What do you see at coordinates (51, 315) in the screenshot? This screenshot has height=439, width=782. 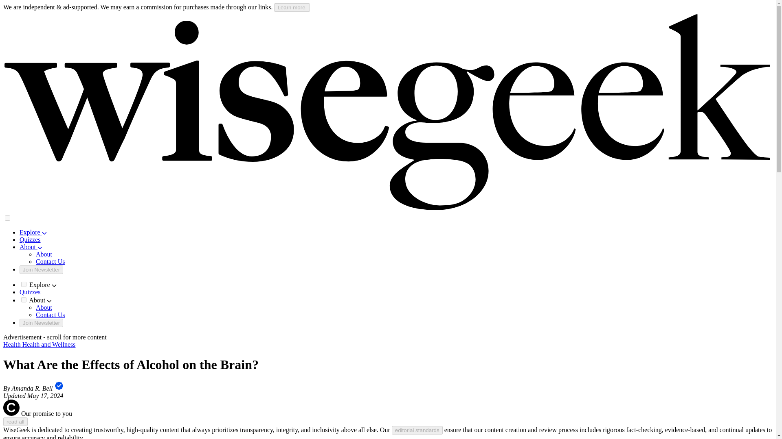 I see `Contact Us` at bounding box center [51, 315].